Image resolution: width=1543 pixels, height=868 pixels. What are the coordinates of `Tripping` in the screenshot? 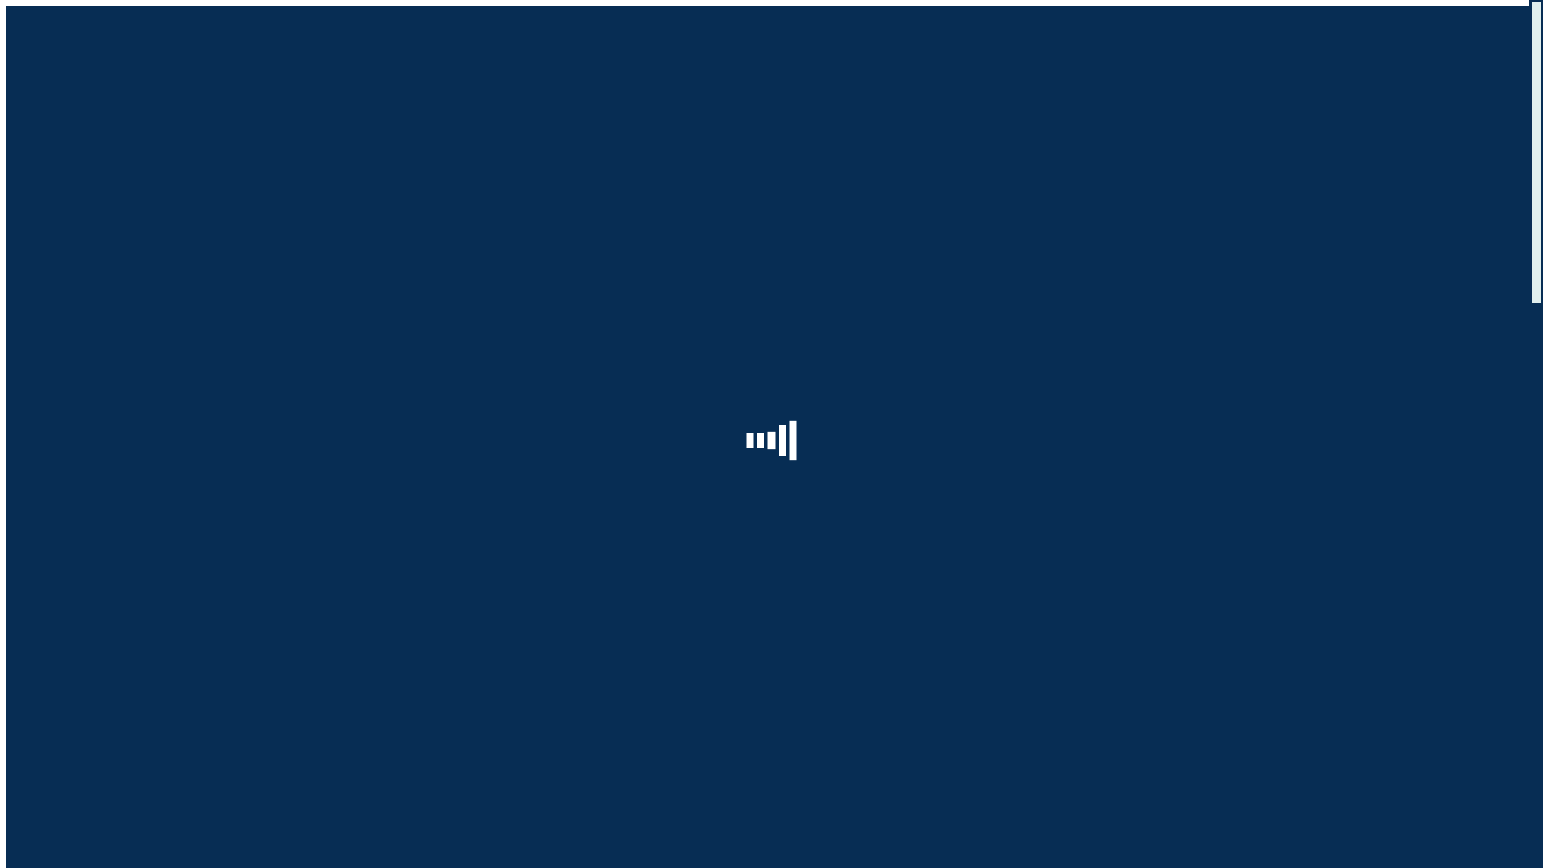 It's located at (125, 569).